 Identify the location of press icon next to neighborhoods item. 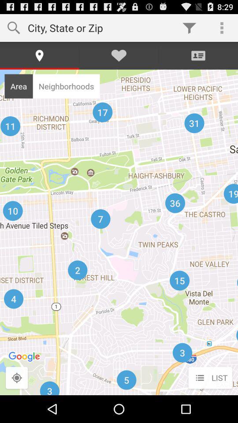
(19, 86).